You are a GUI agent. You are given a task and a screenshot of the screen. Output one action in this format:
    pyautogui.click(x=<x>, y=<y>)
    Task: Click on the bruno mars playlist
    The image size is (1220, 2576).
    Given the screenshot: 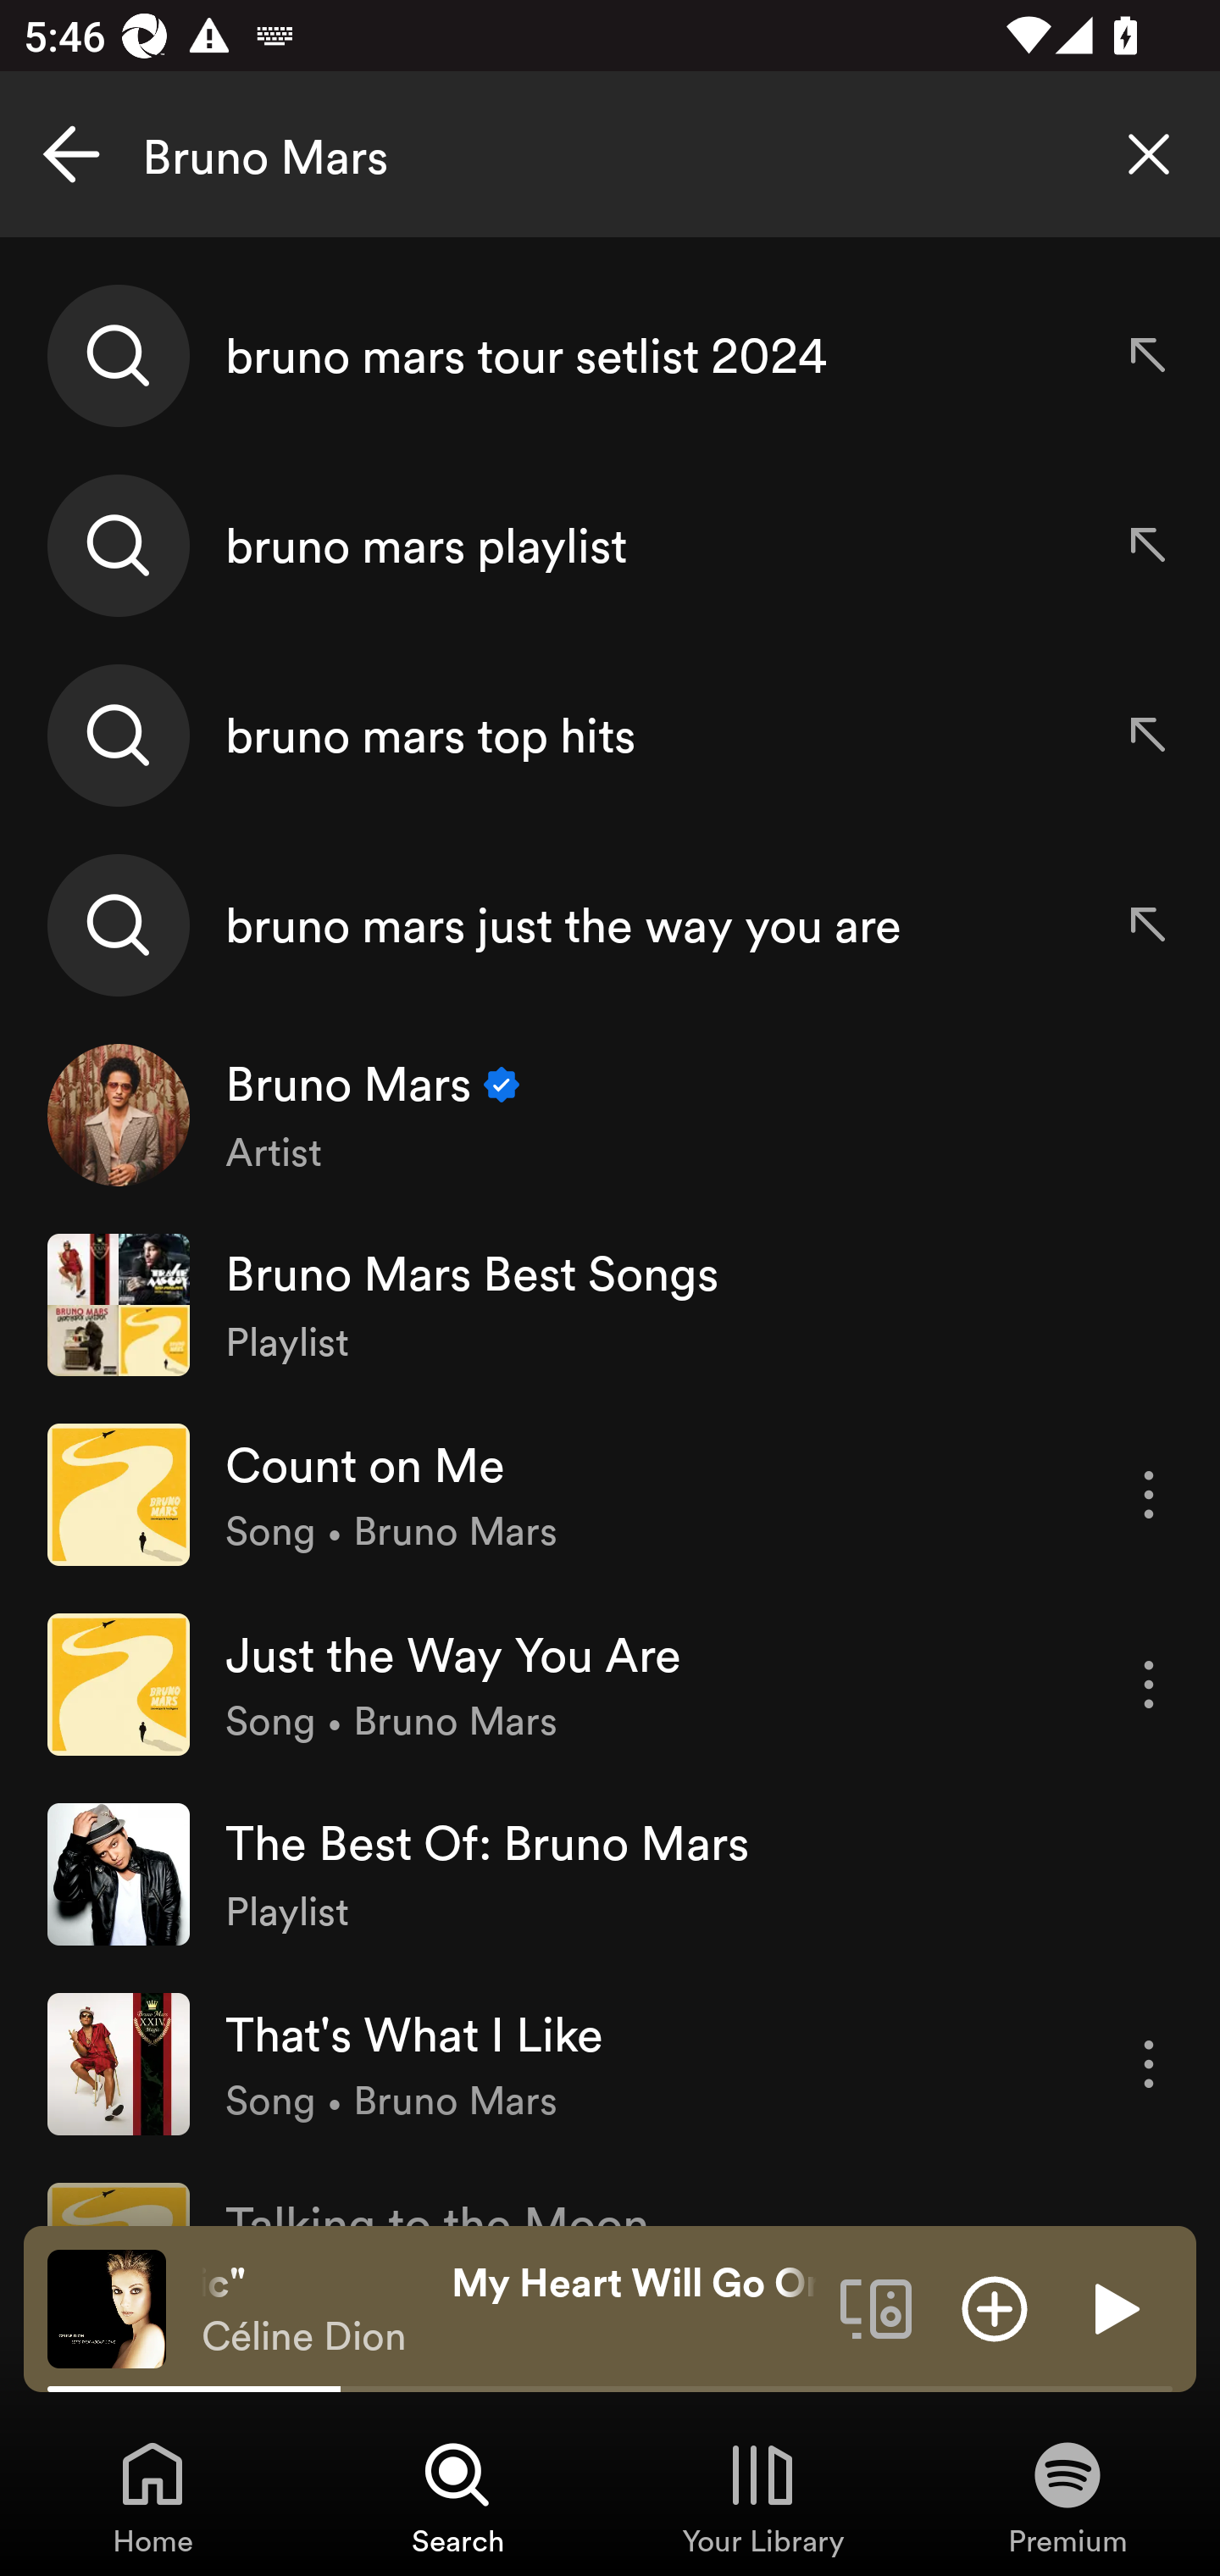 What is the action you would take?
    pyautogui.click(x=610, y=546)
    